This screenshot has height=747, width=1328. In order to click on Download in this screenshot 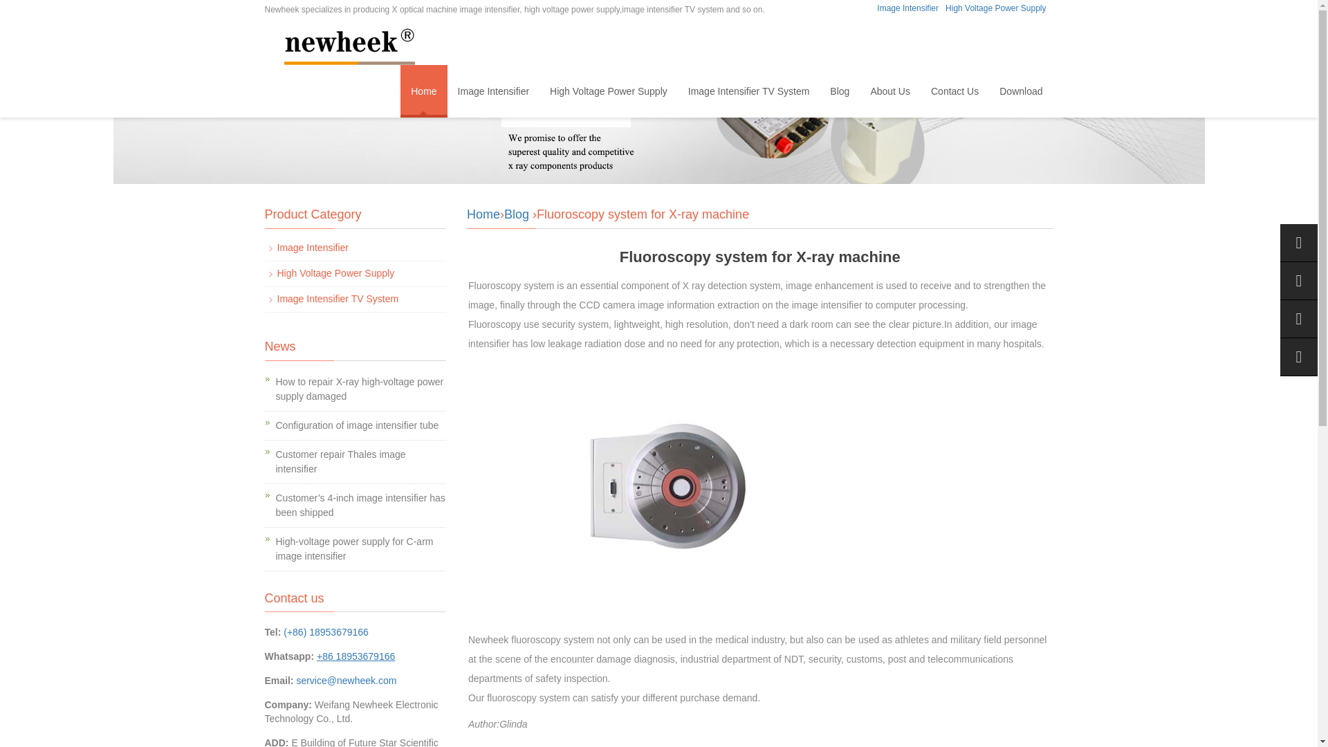, I will do `click(1021, 91)`.